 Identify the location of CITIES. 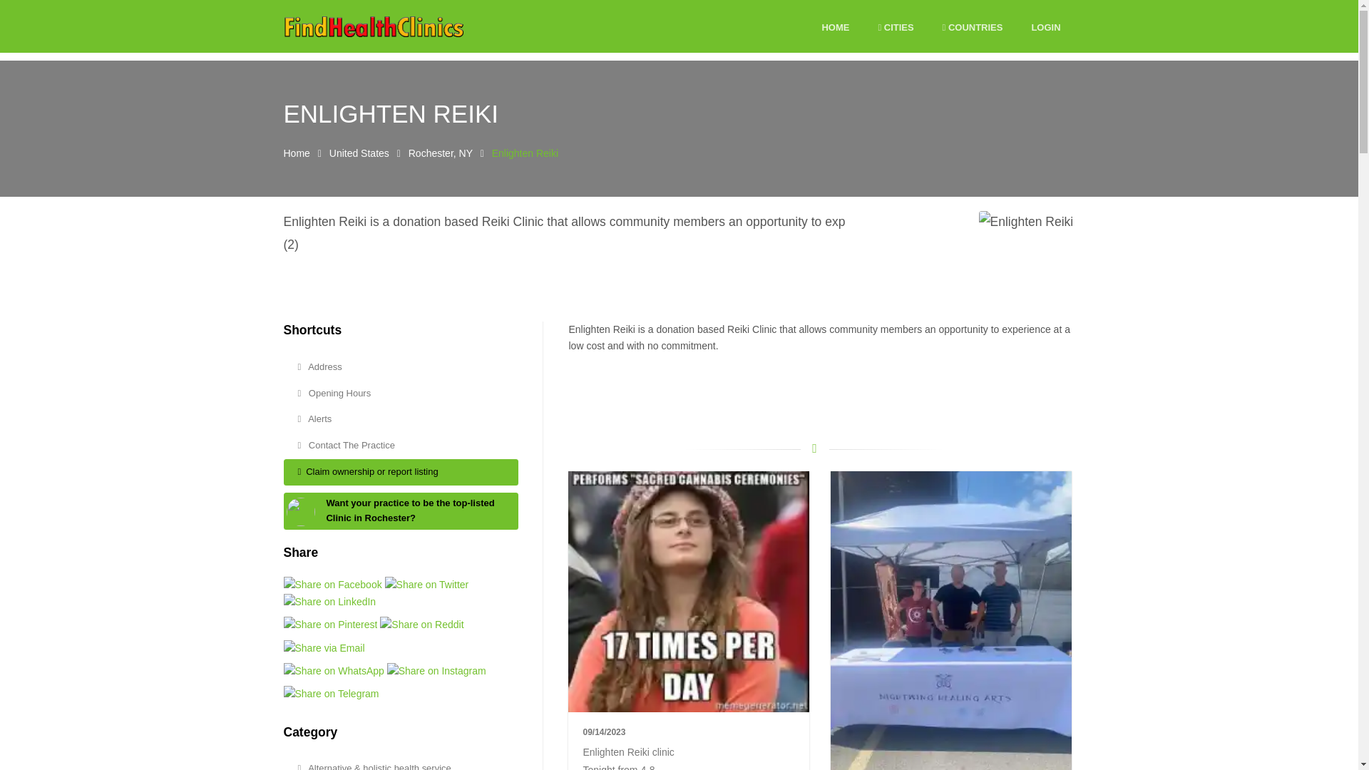
(895, 28).